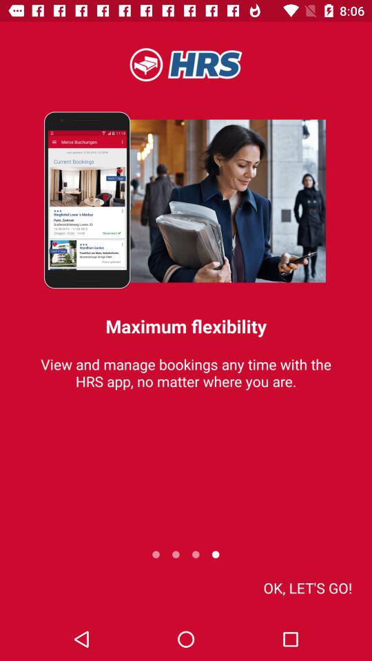 The width and height of the screenshot is (372, 661). I want to click on jump to ok let s icon, so click(307, 588).